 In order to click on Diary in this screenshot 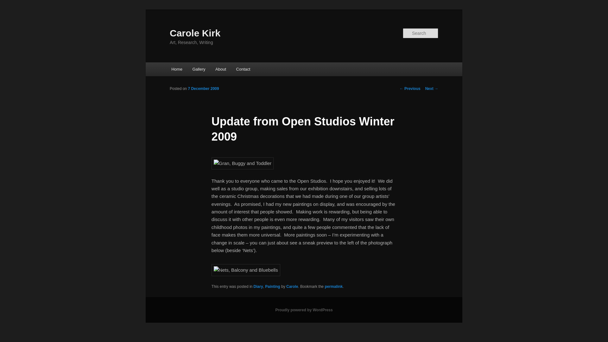, I will do `click(258, 286)`.